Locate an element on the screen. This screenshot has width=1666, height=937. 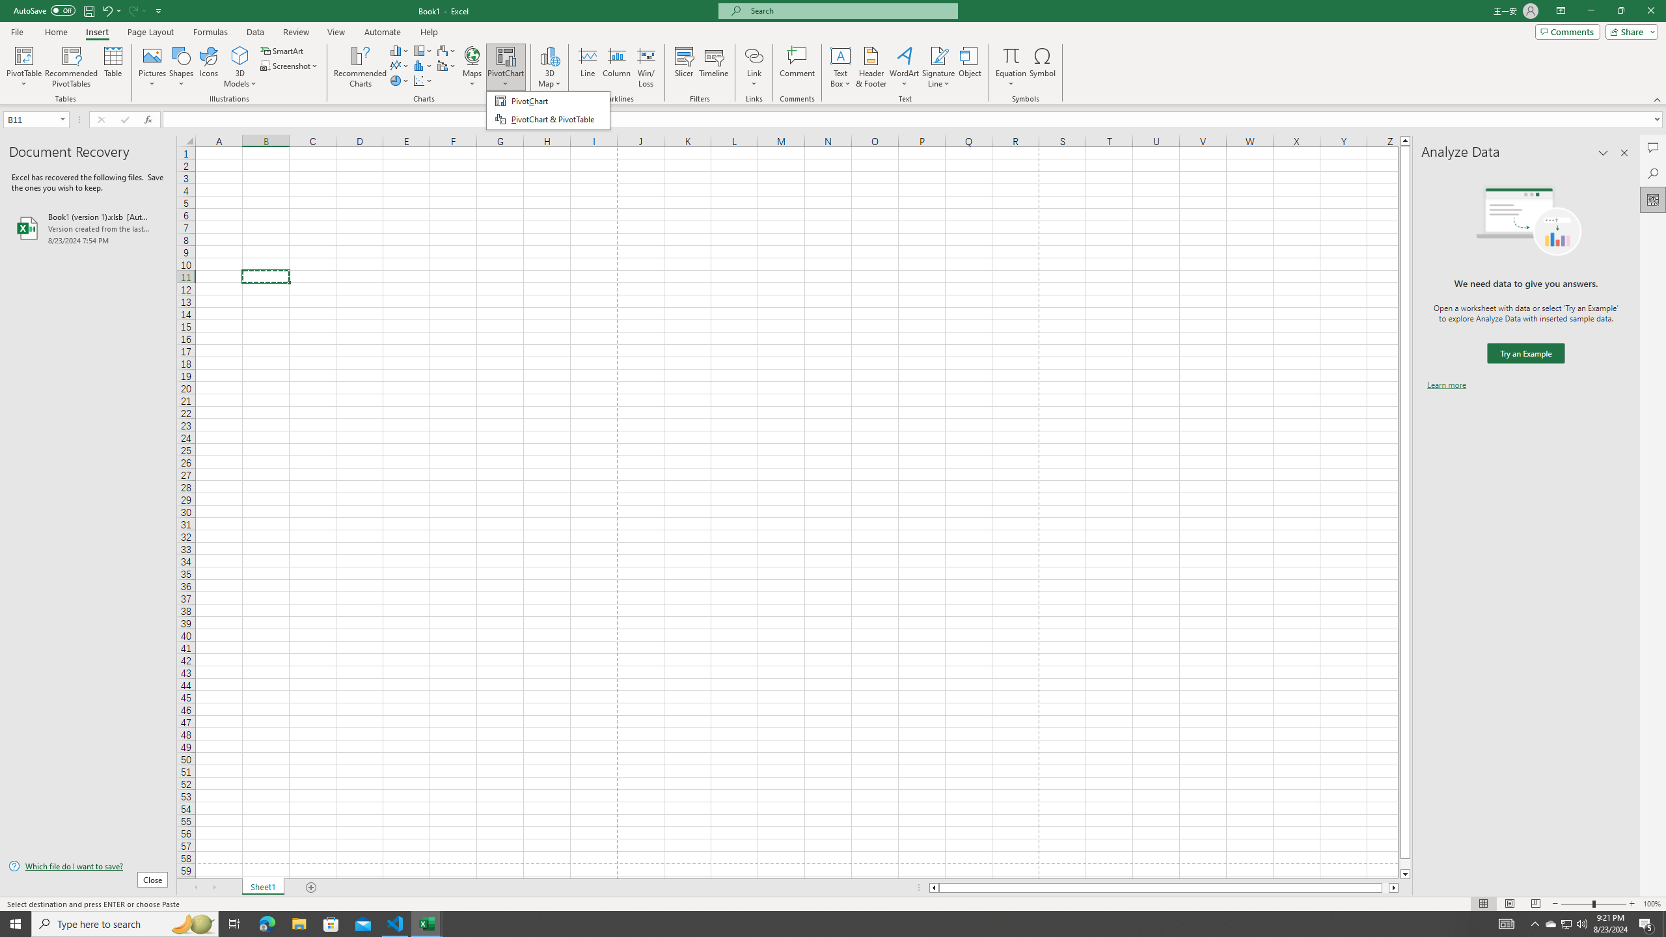
Maps is located at coordinates (472, 67).